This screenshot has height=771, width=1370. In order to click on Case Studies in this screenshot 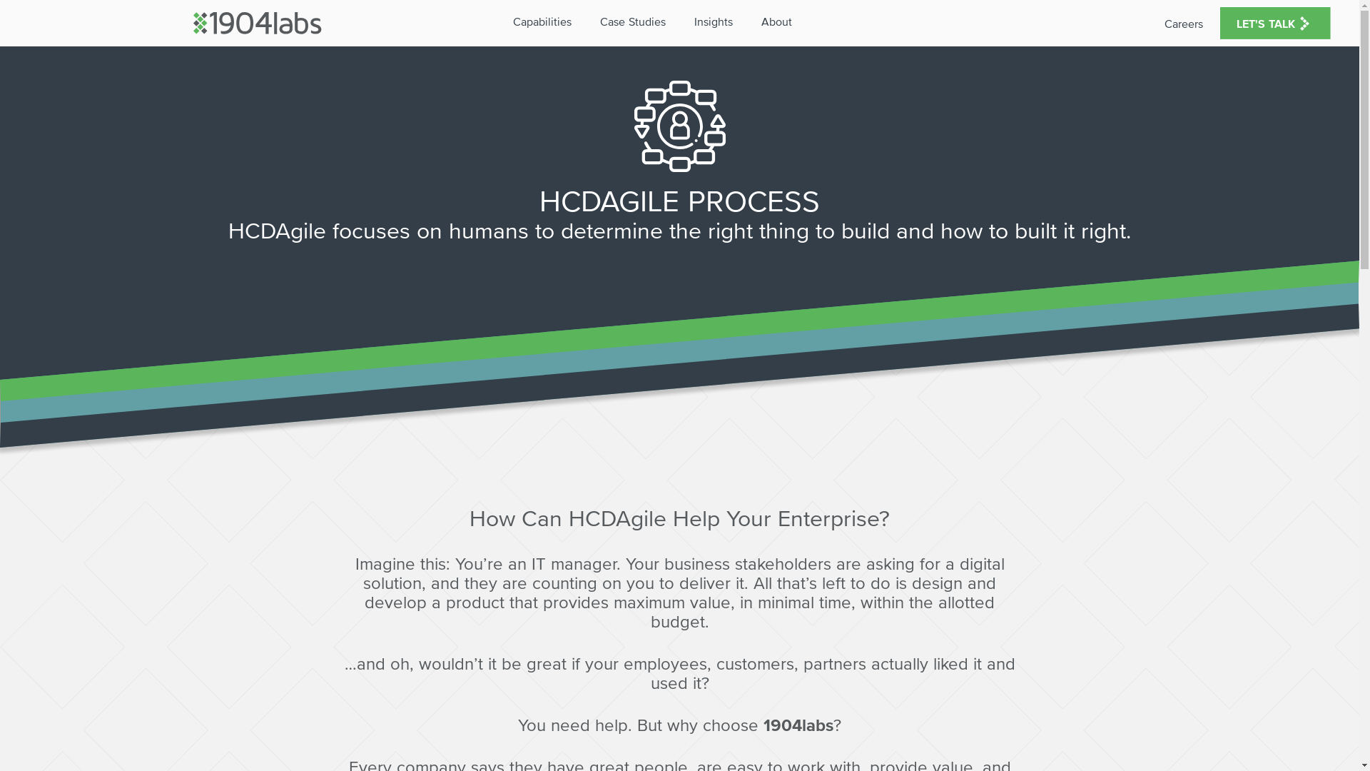, I will do `click(637, 21)`.